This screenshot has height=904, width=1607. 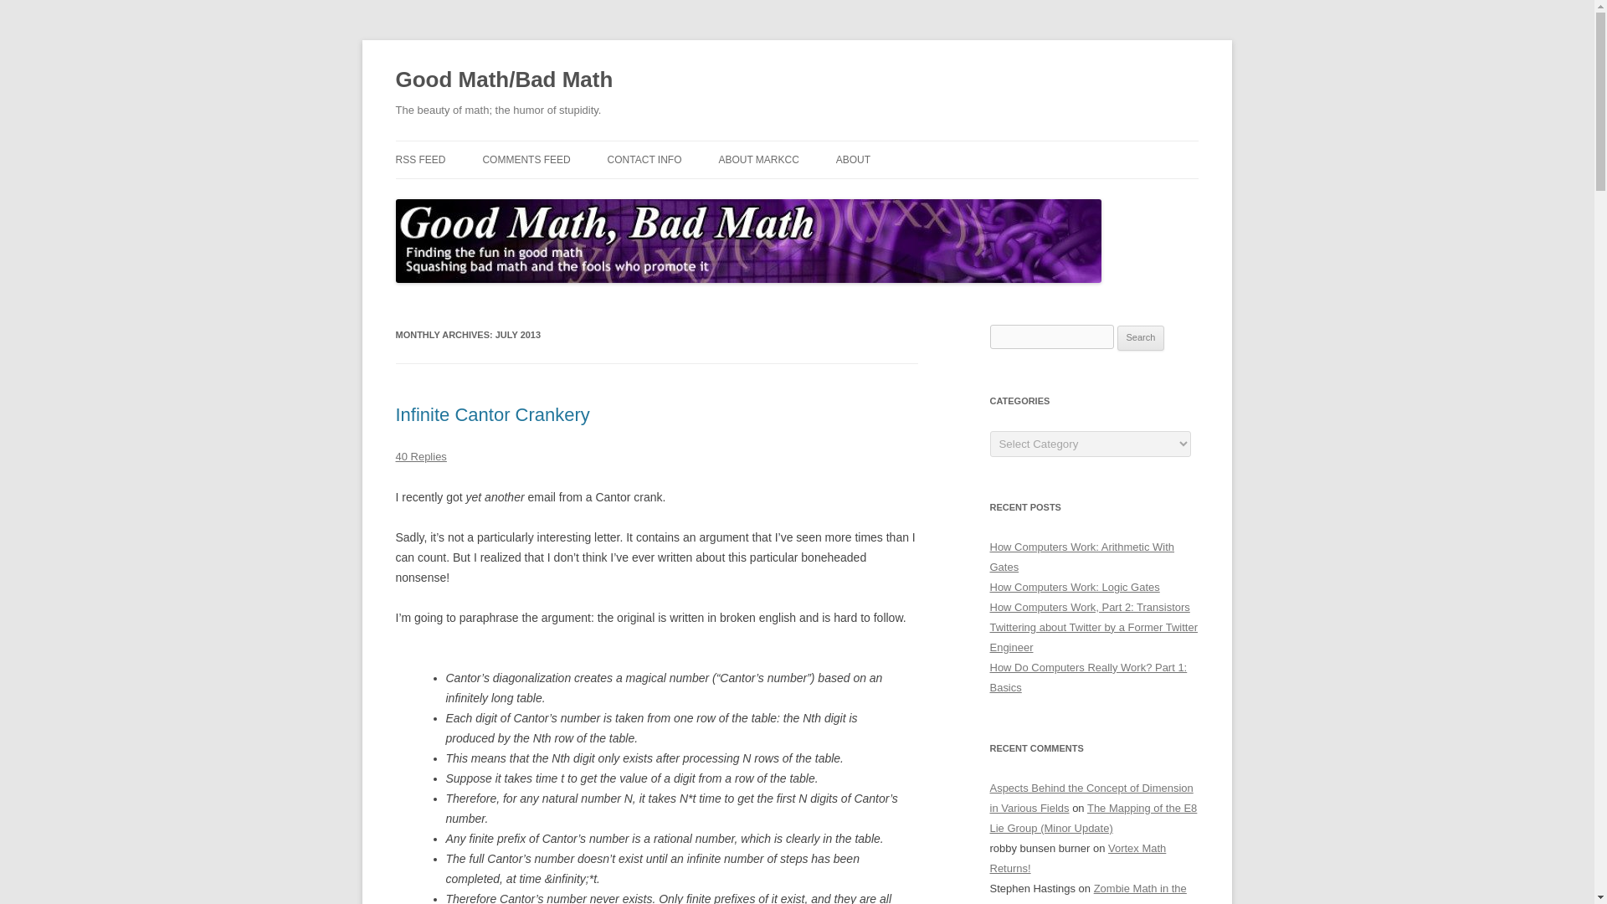 What do you see at coordinates (1089, 608) in the screenshot?
I see `How Computers Work, Part 2: Transistors` at bounding box center [1089, 608].